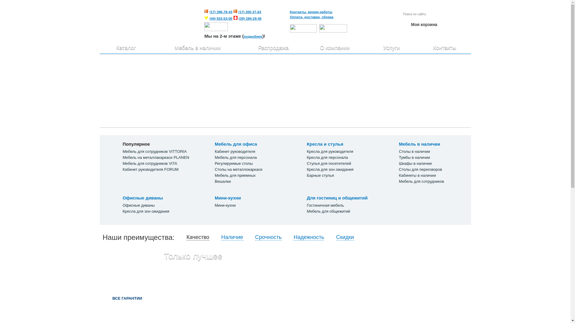 The image size is (575, 323). Describe the element at coordinates (250, 12) in the screenshot. I see `(17) 300-37-63` at that location.